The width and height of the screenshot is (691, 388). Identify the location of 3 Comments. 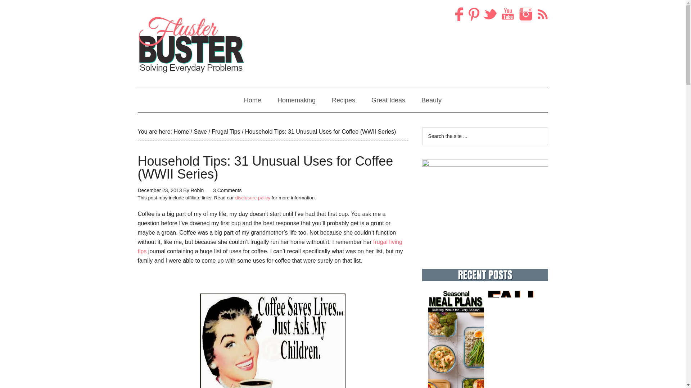
(227, 190).